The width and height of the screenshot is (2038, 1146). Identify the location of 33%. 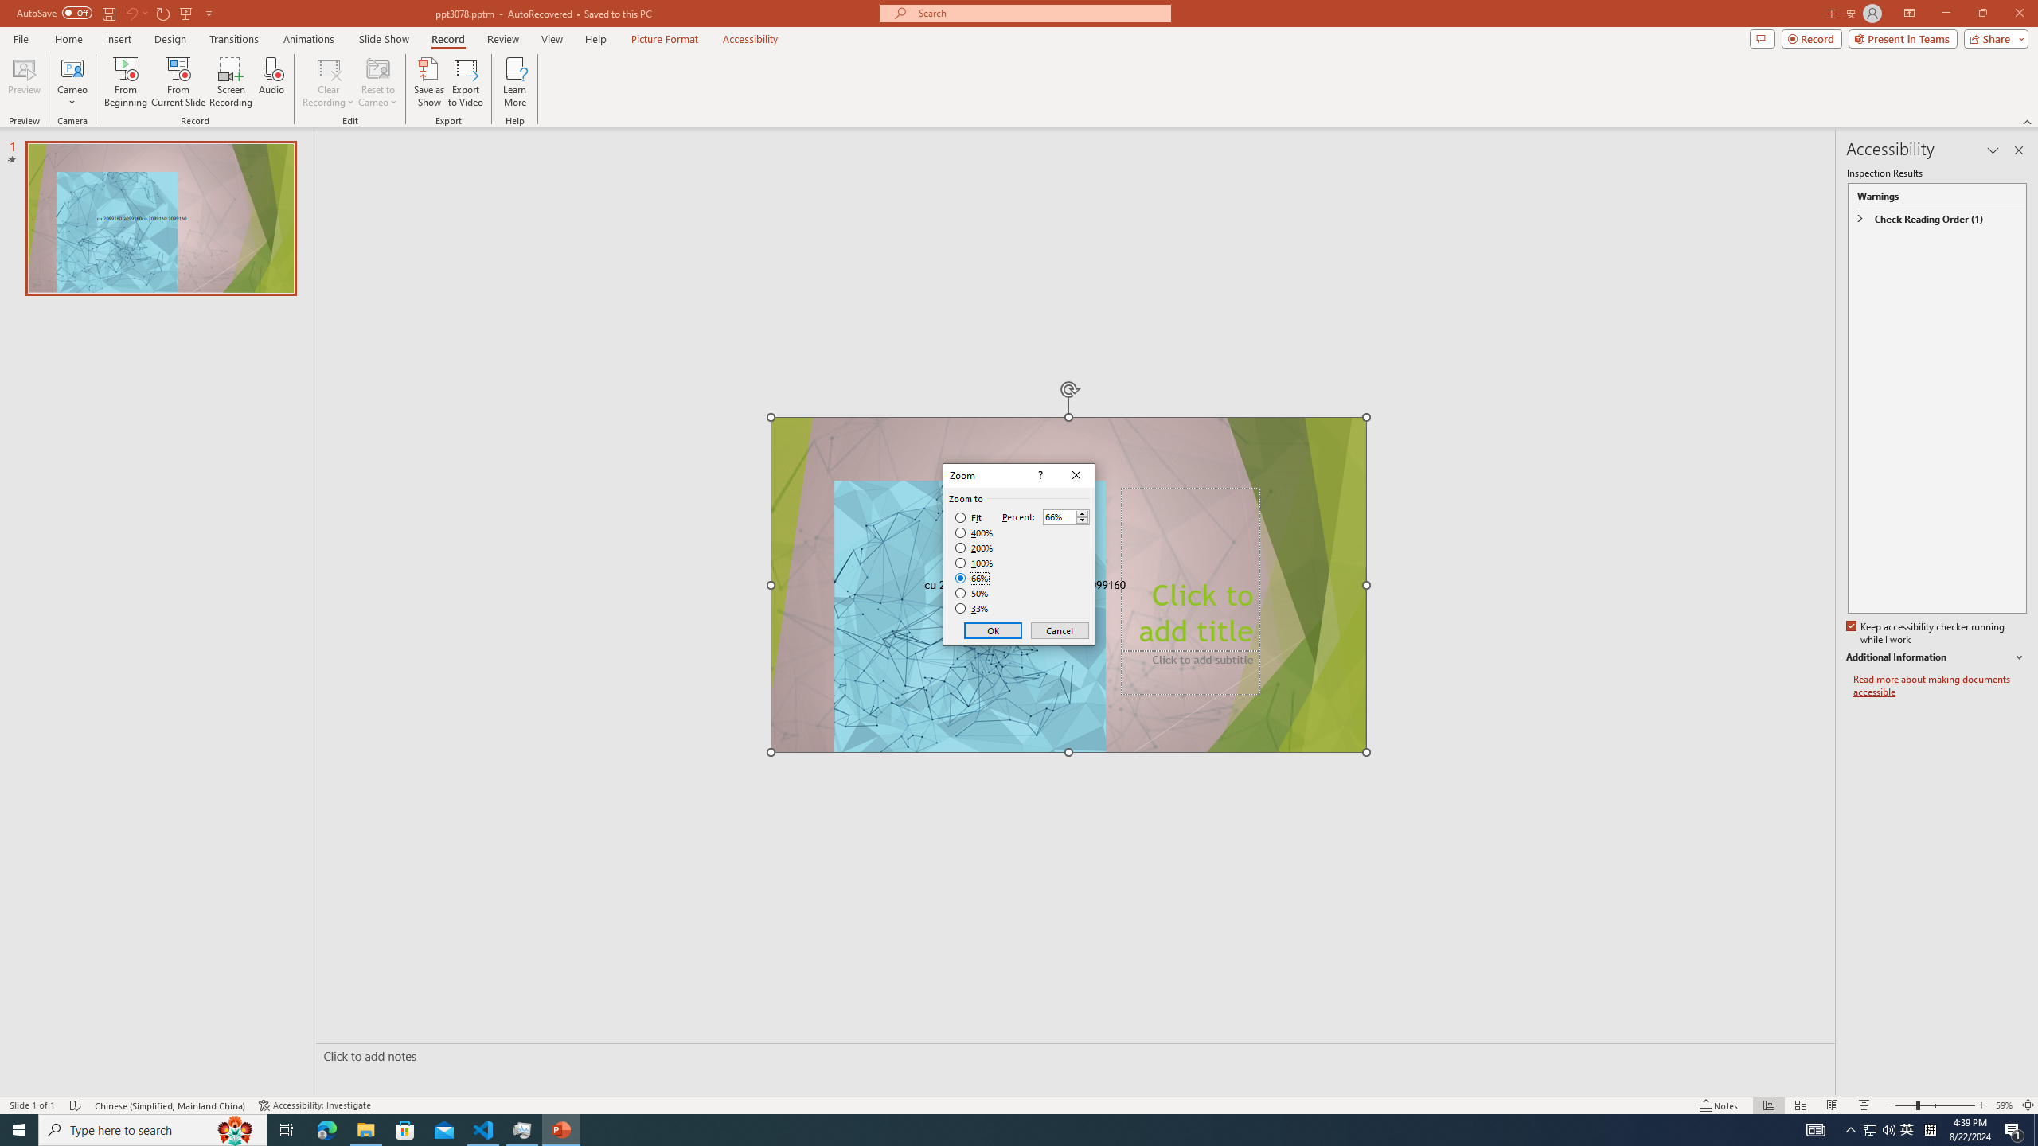
(973, 609).